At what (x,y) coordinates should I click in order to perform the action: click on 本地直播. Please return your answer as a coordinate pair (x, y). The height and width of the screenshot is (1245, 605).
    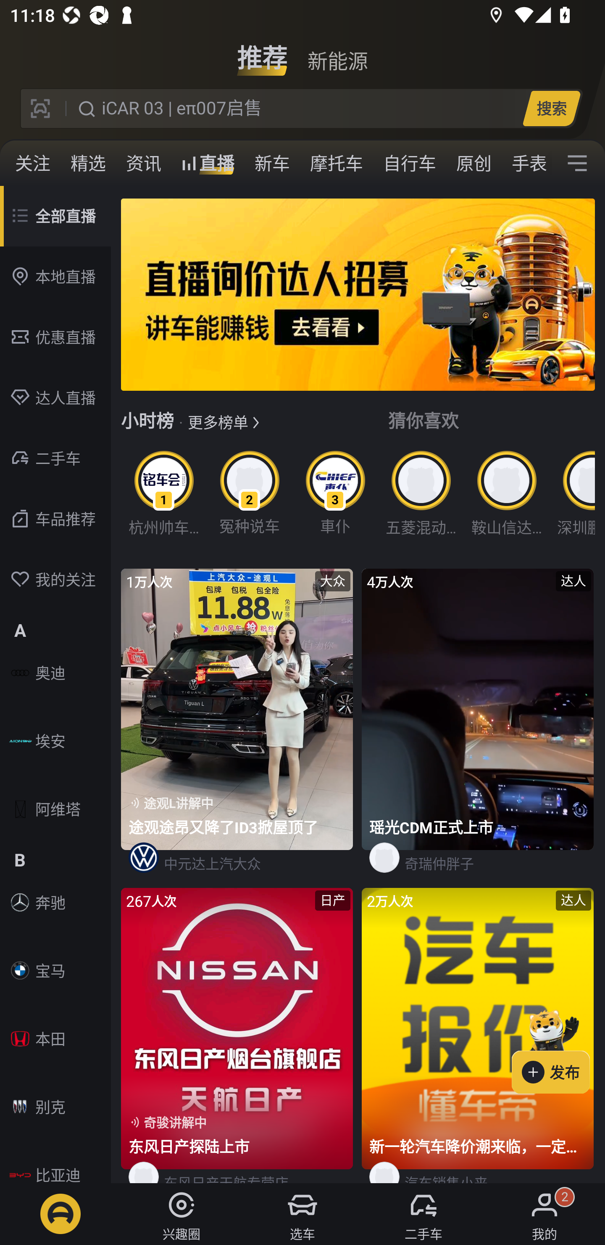
    Looking at the image, I should click on (55, 277).